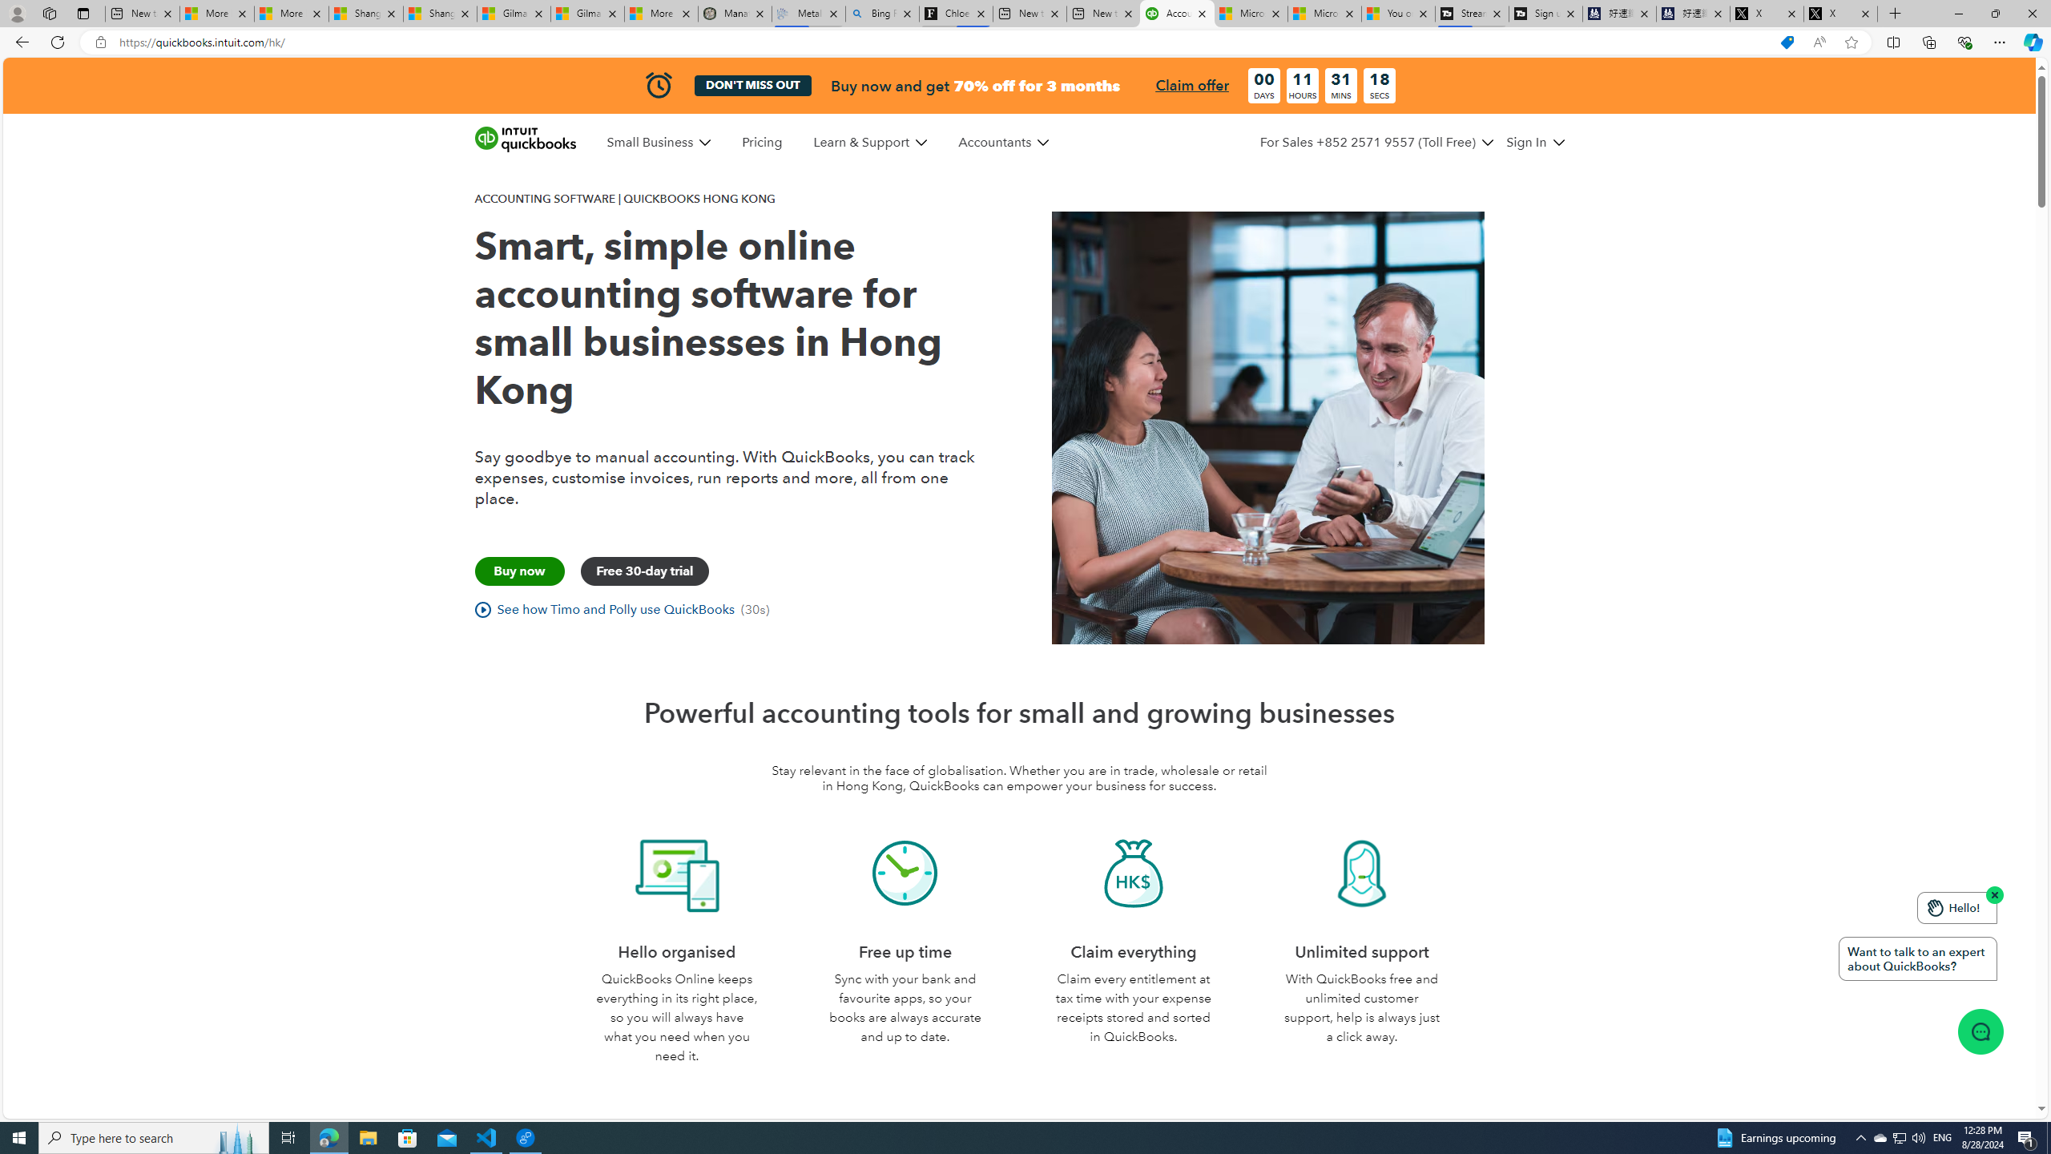 Image resolution: width=2051 pixels, height=1154 pixels. I want to click on App bar, so click(1025, 42).